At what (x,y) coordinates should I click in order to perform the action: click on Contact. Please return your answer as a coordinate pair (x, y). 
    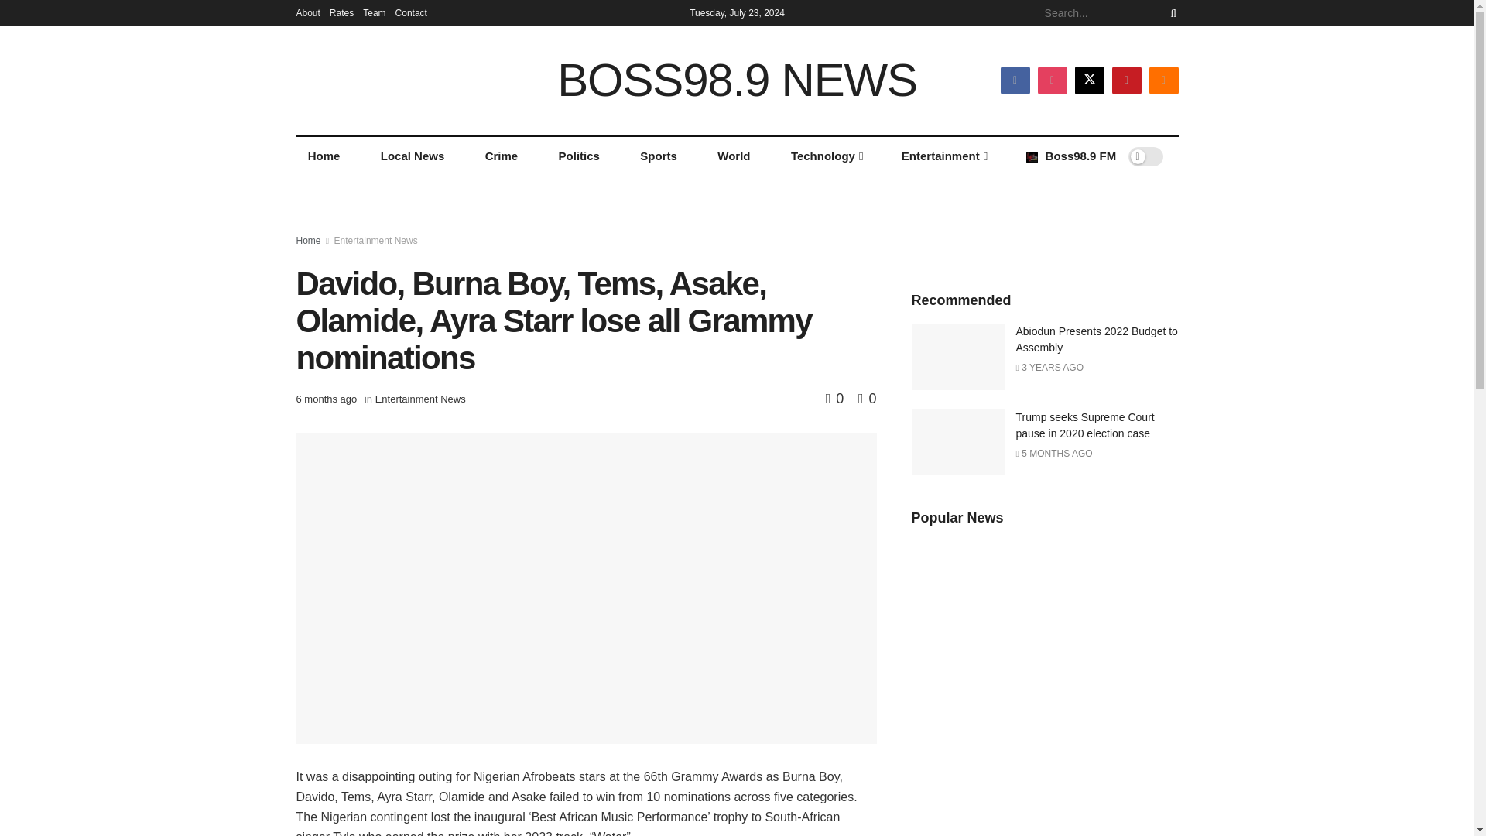
    Looking at the image, I should click on (411, 12).